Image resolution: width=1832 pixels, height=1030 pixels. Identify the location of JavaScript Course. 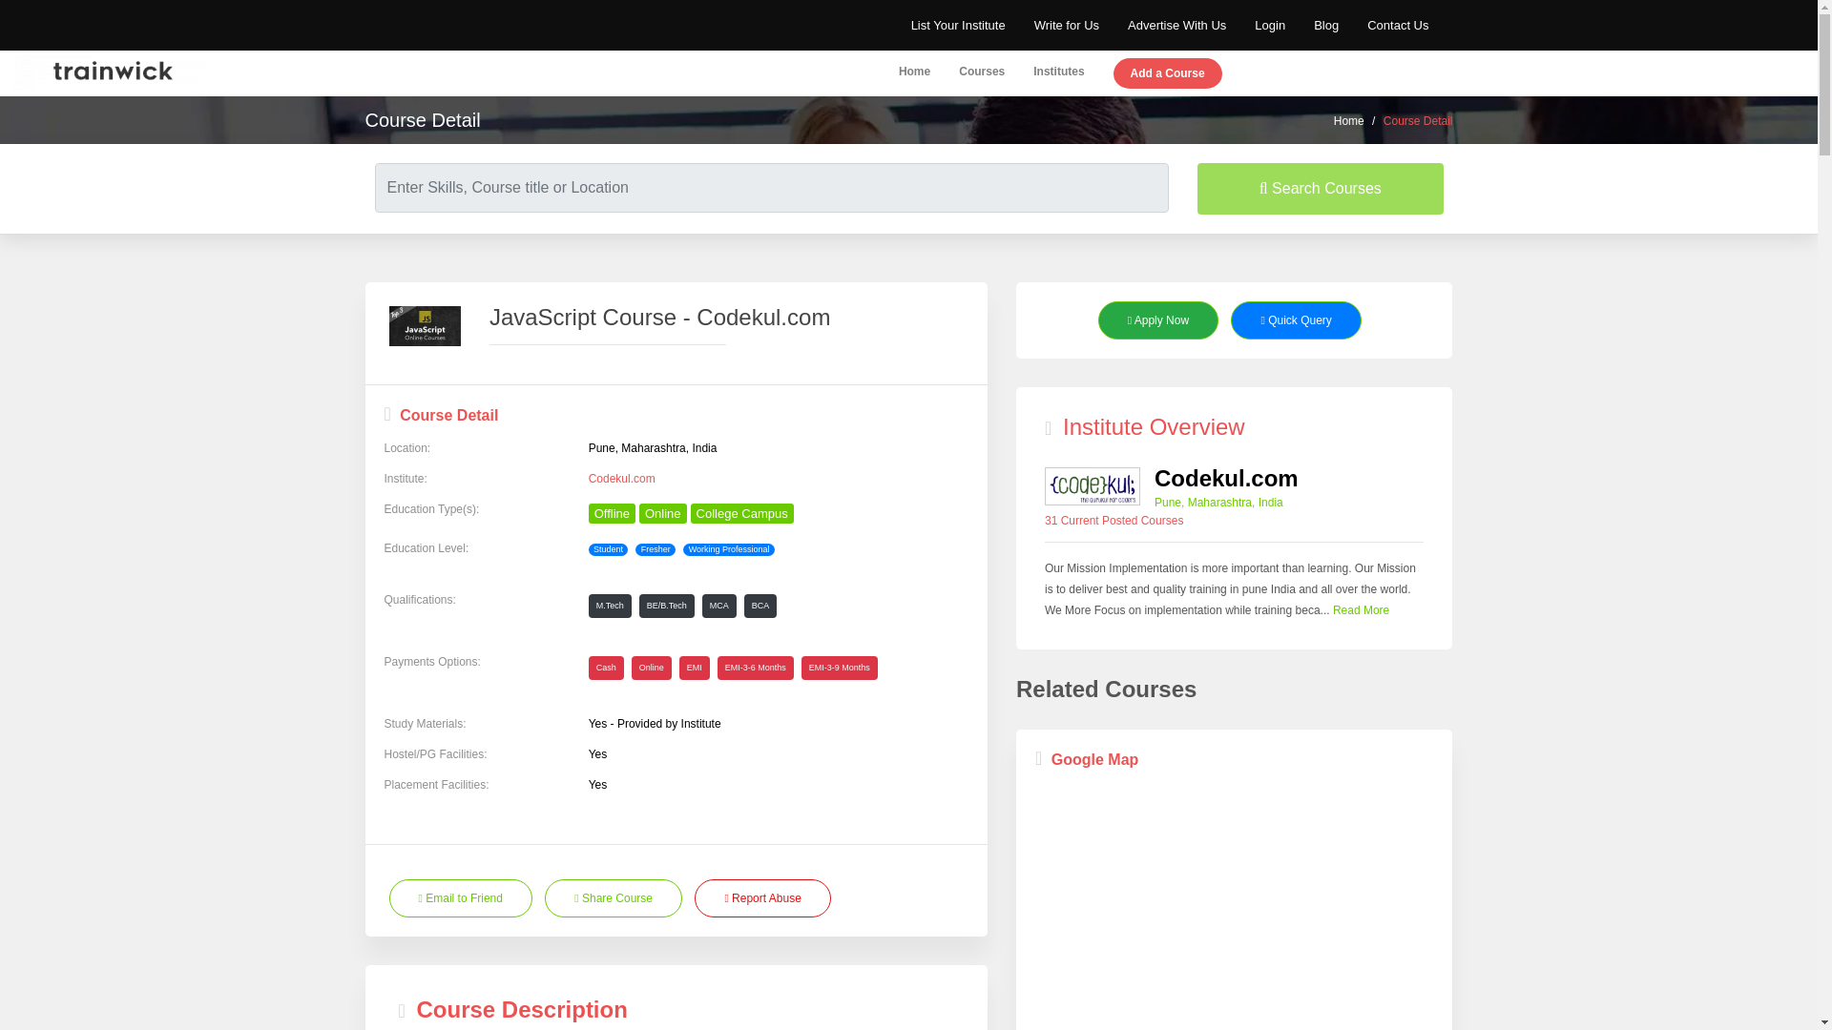
(425, 325).